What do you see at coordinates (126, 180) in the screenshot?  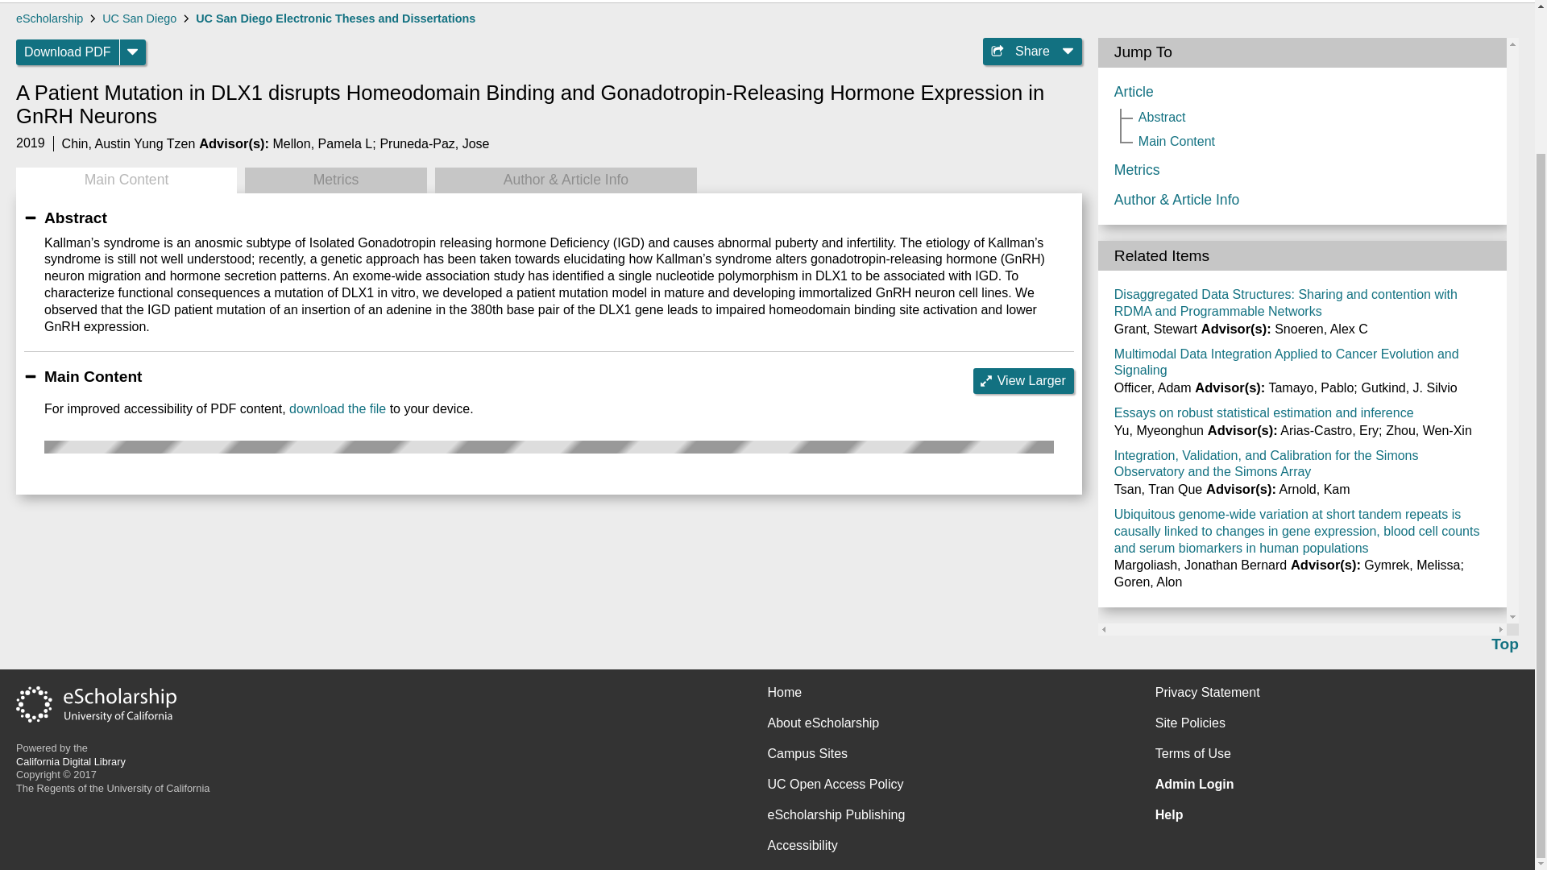 I see `Main Content` at bounding box center [126, 180].